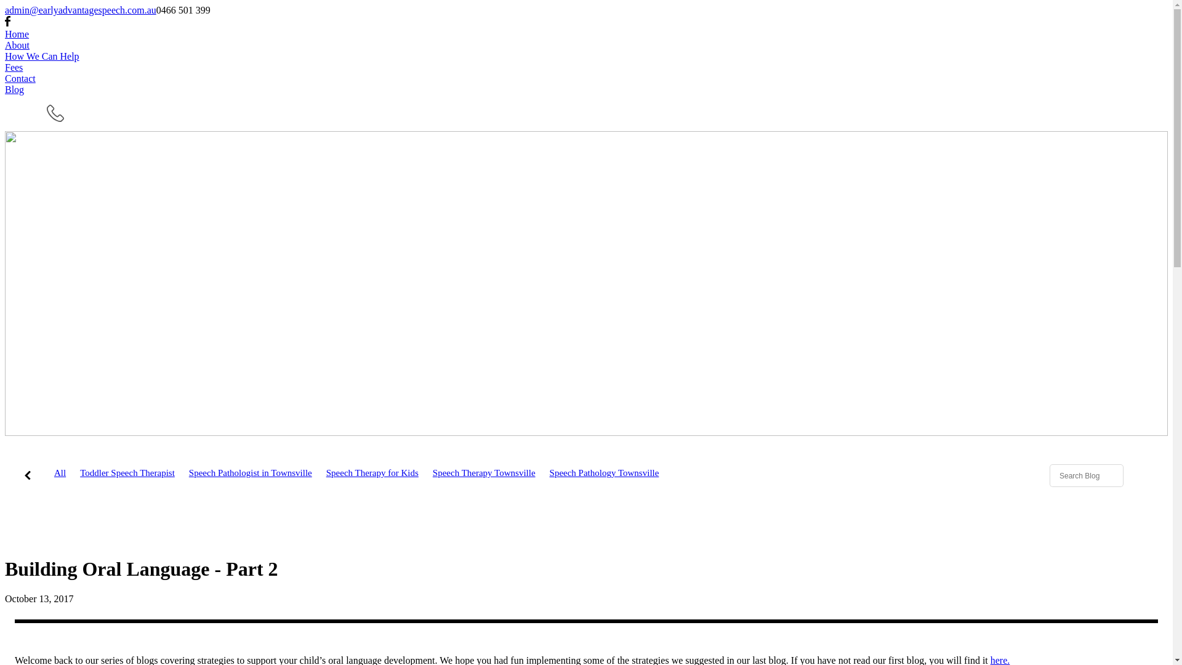  I want to click on admin@earlyadvantagespeech.com.au, so click(81, 10).